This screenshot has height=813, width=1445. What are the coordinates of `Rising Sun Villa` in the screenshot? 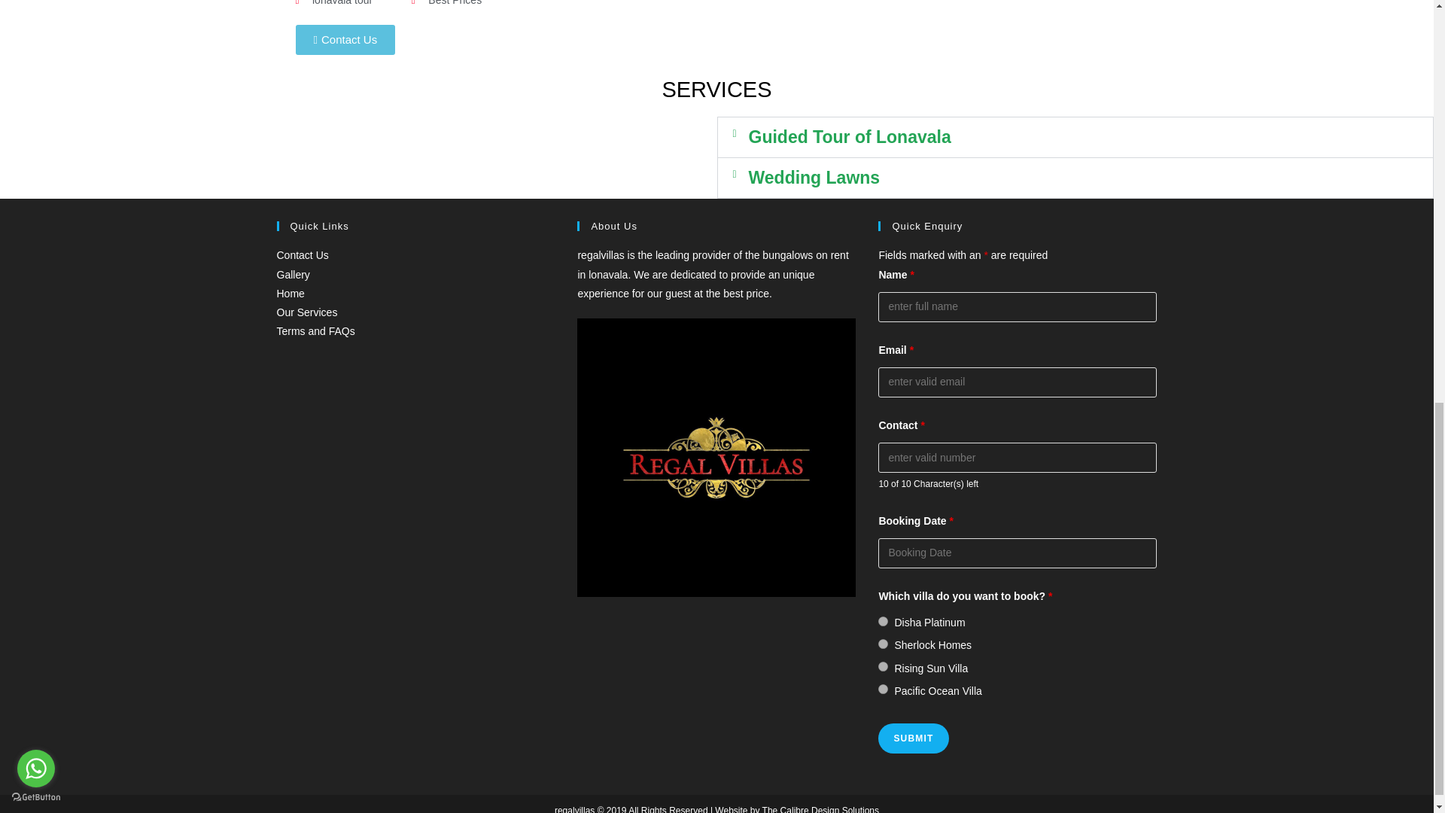 It's located at (884, 667).